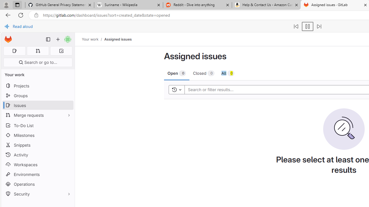 This screenshot has width=369, height=207. Describe the element at coordinates (118, 39) in the screenshot. I see `Assigned issues` at that location.